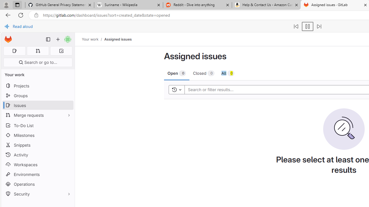 This screenshot has width=369, height=207. Describe the element at coordinates (118, 39) in the screenshot. I see `Assigned issues` at that location.